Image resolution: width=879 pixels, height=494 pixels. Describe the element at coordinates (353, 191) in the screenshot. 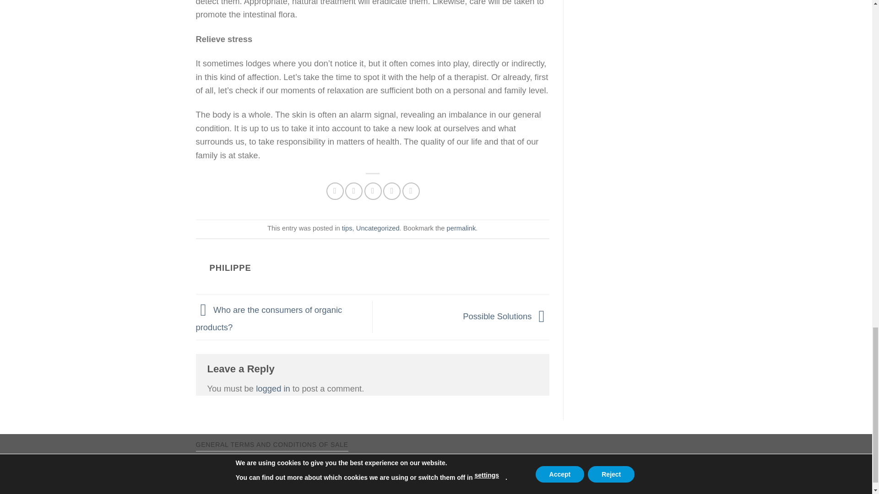

I see `Share on Twitter` at that location.